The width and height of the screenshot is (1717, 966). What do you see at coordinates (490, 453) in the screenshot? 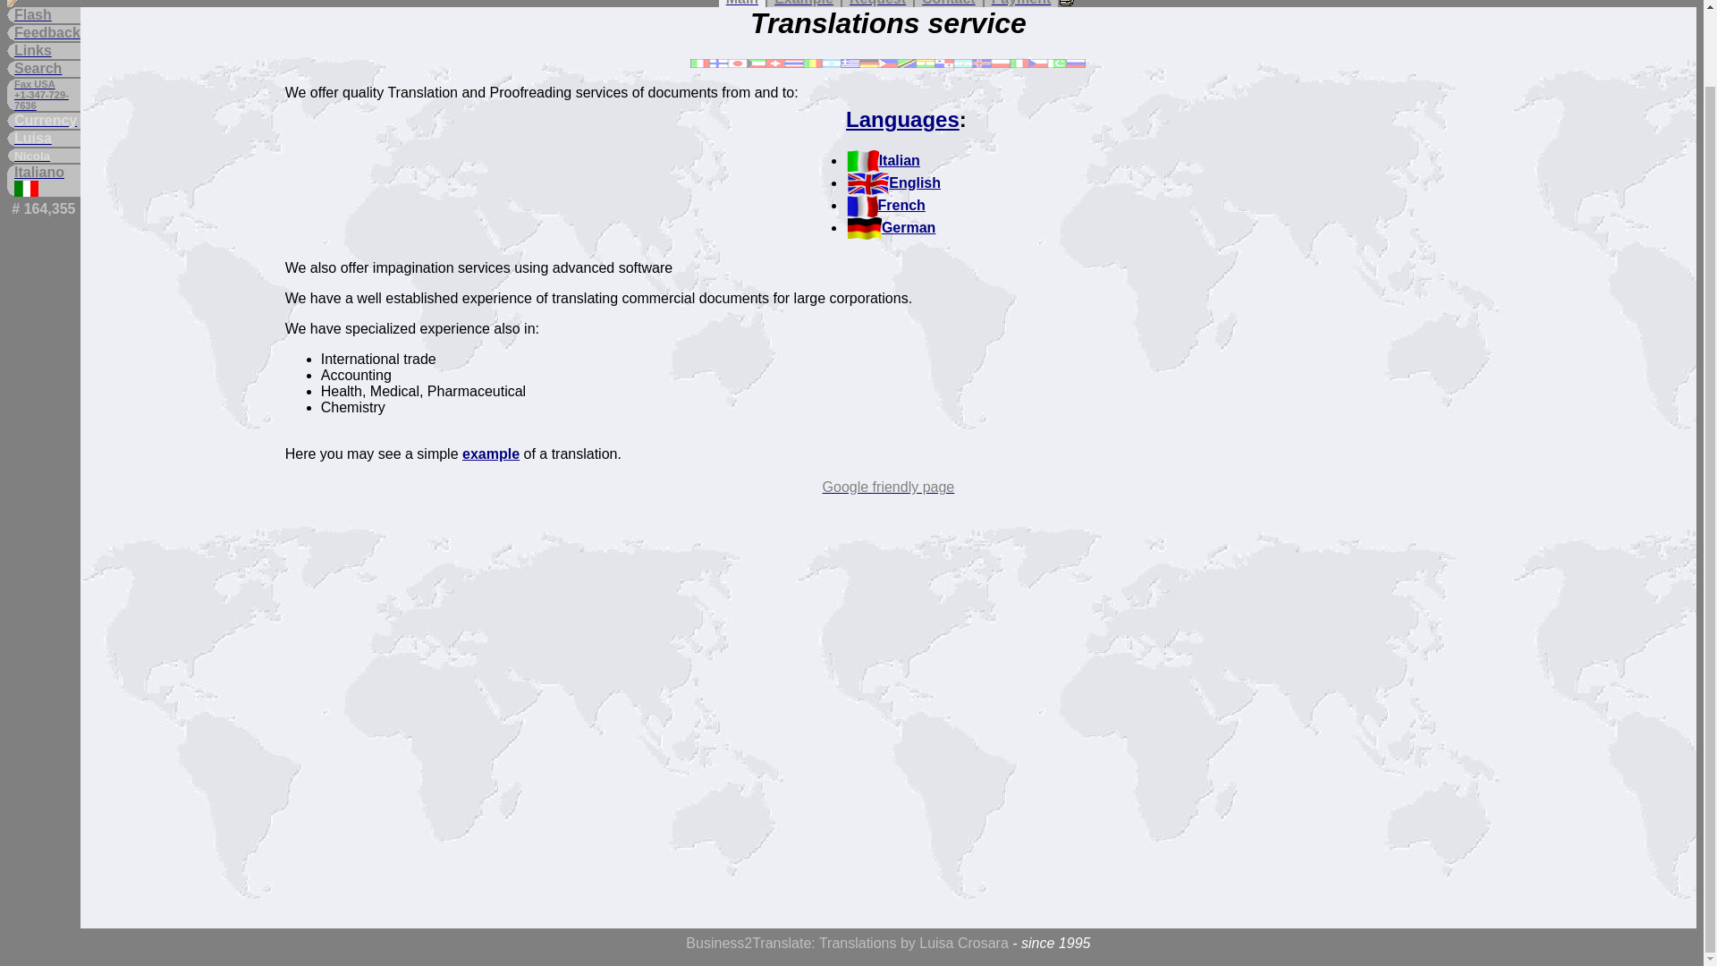
I see `example` at bounding box center [490, 453].